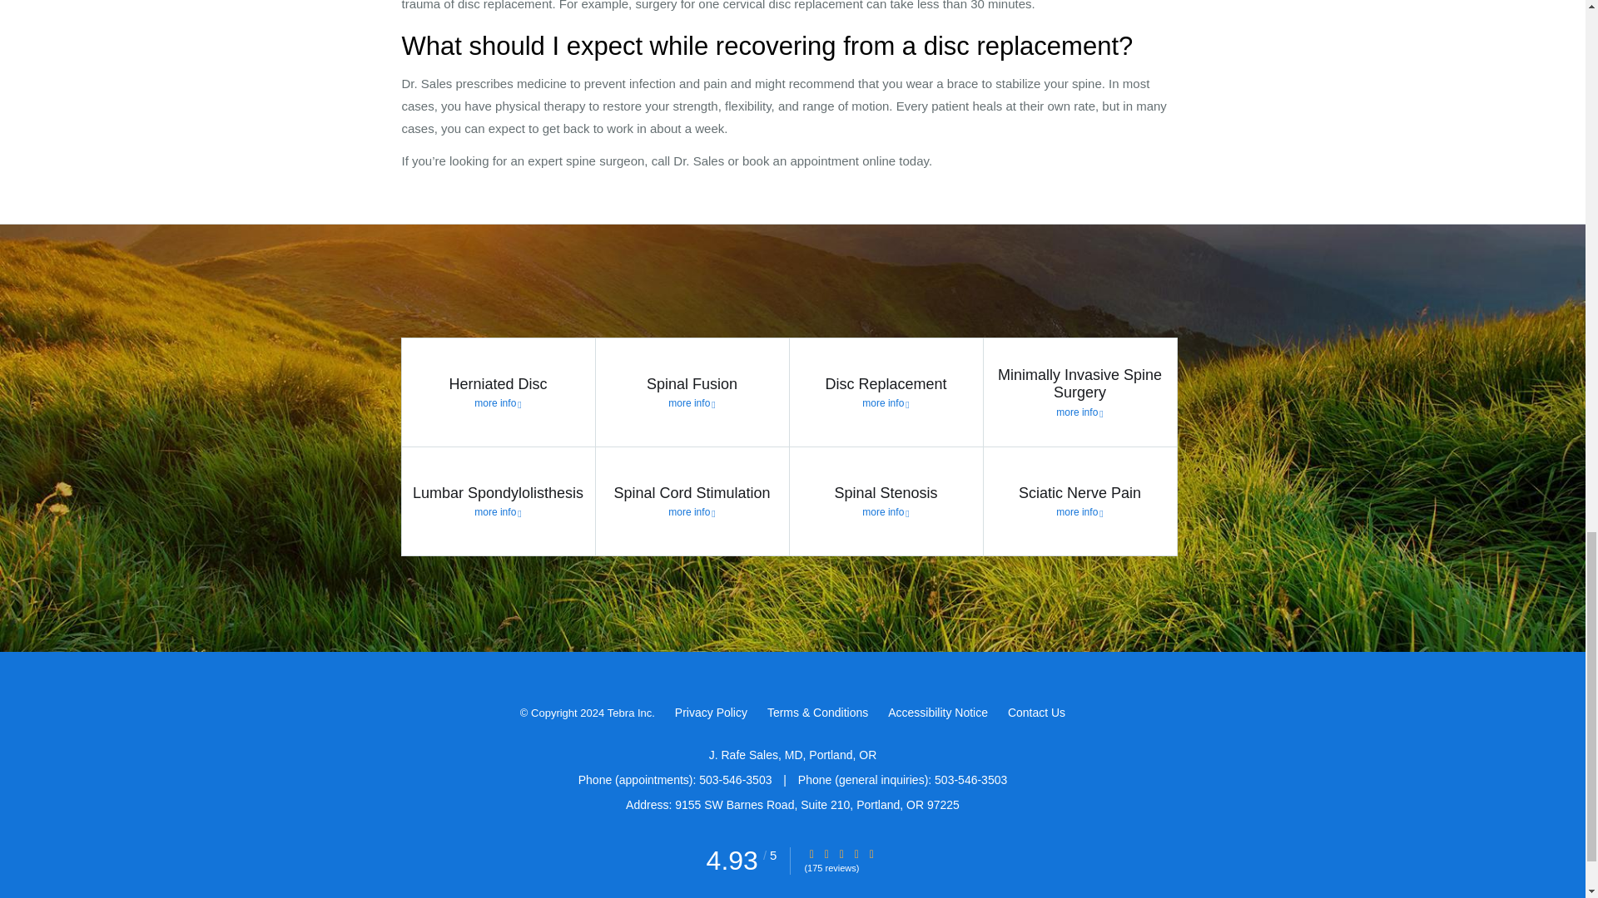 This screenshot has width=1598, height=898. I want to click on Star Rating, so click(856, 853).